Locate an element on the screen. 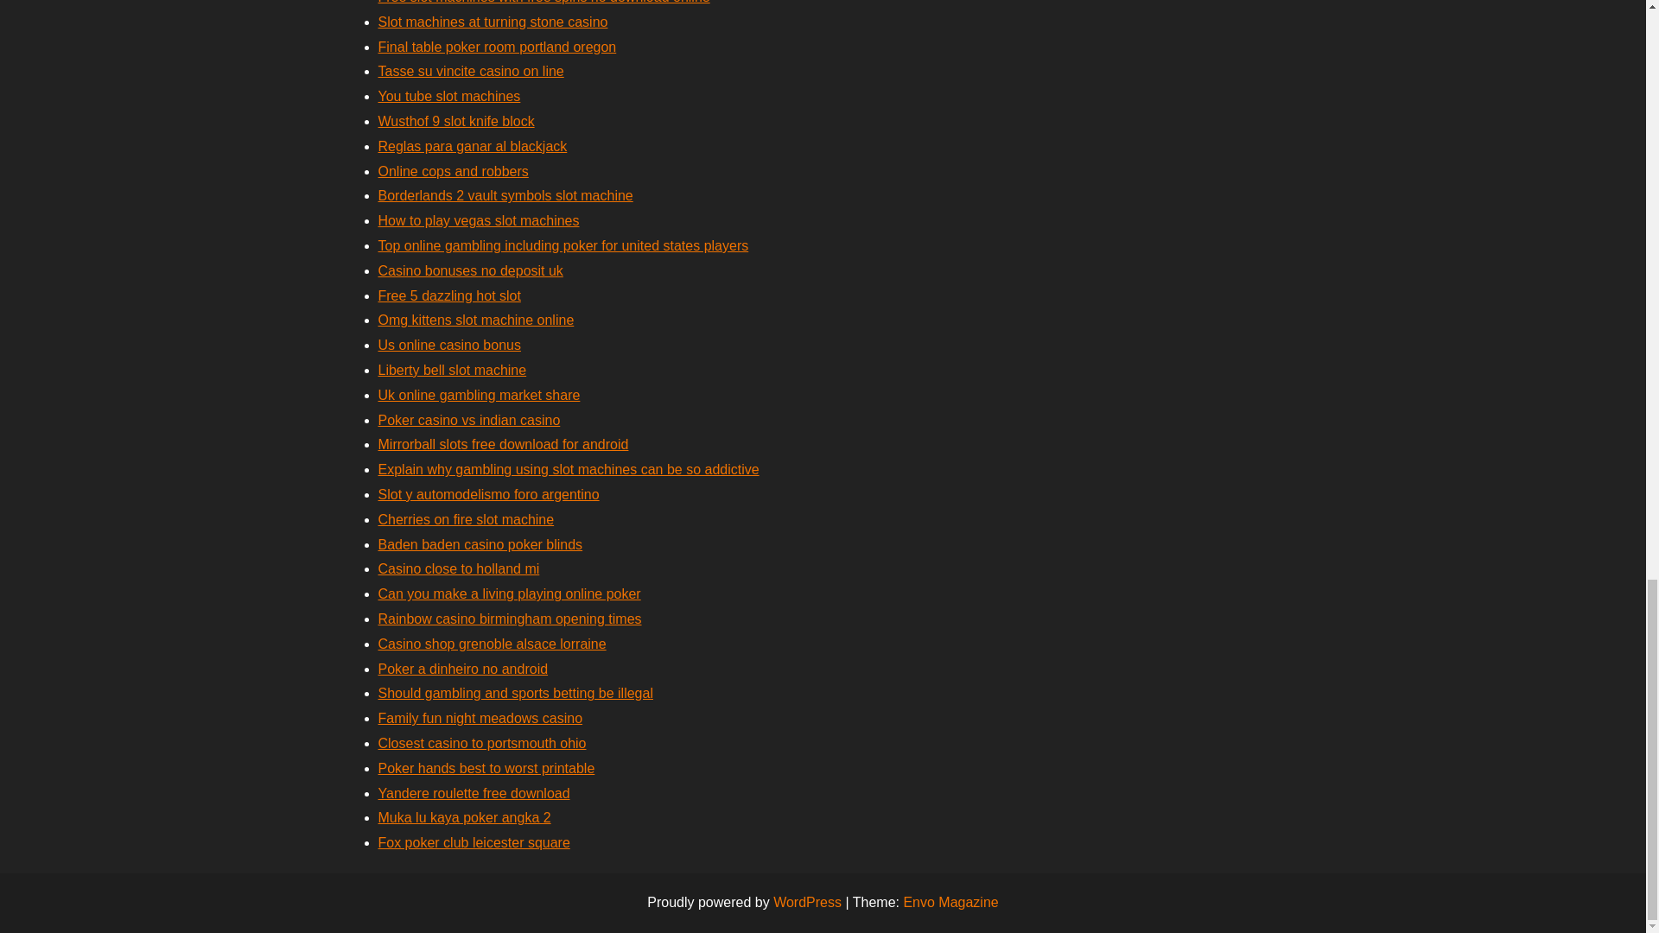  Liberty bell slot machine is located at coordinates (453, 370).